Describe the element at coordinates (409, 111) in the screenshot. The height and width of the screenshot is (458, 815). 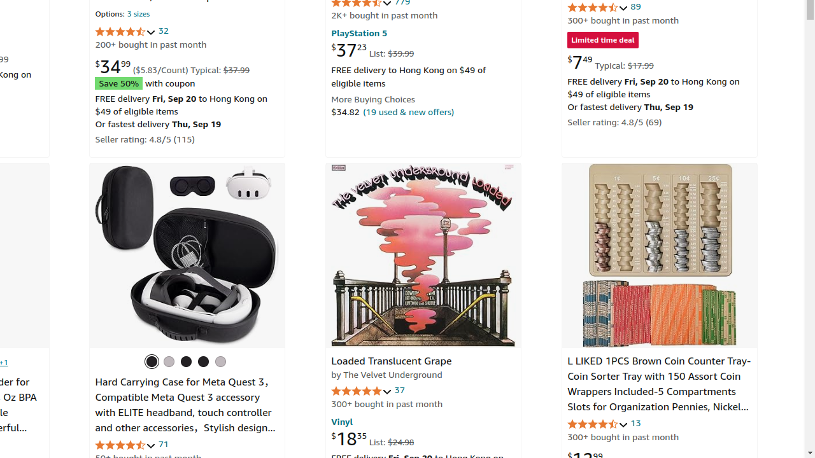
I see `(19 used & new offers)` at that location.